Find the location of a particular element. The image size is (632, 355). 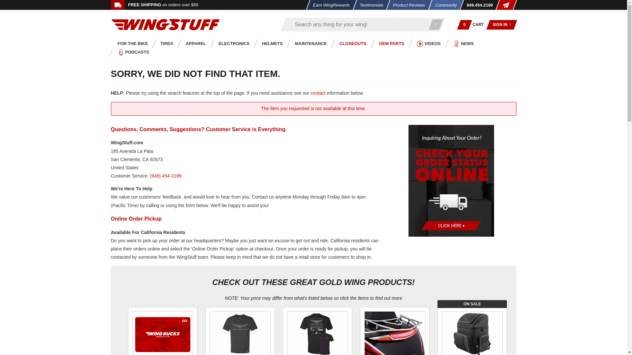

WingStuff is located at coordinates (165, 24).